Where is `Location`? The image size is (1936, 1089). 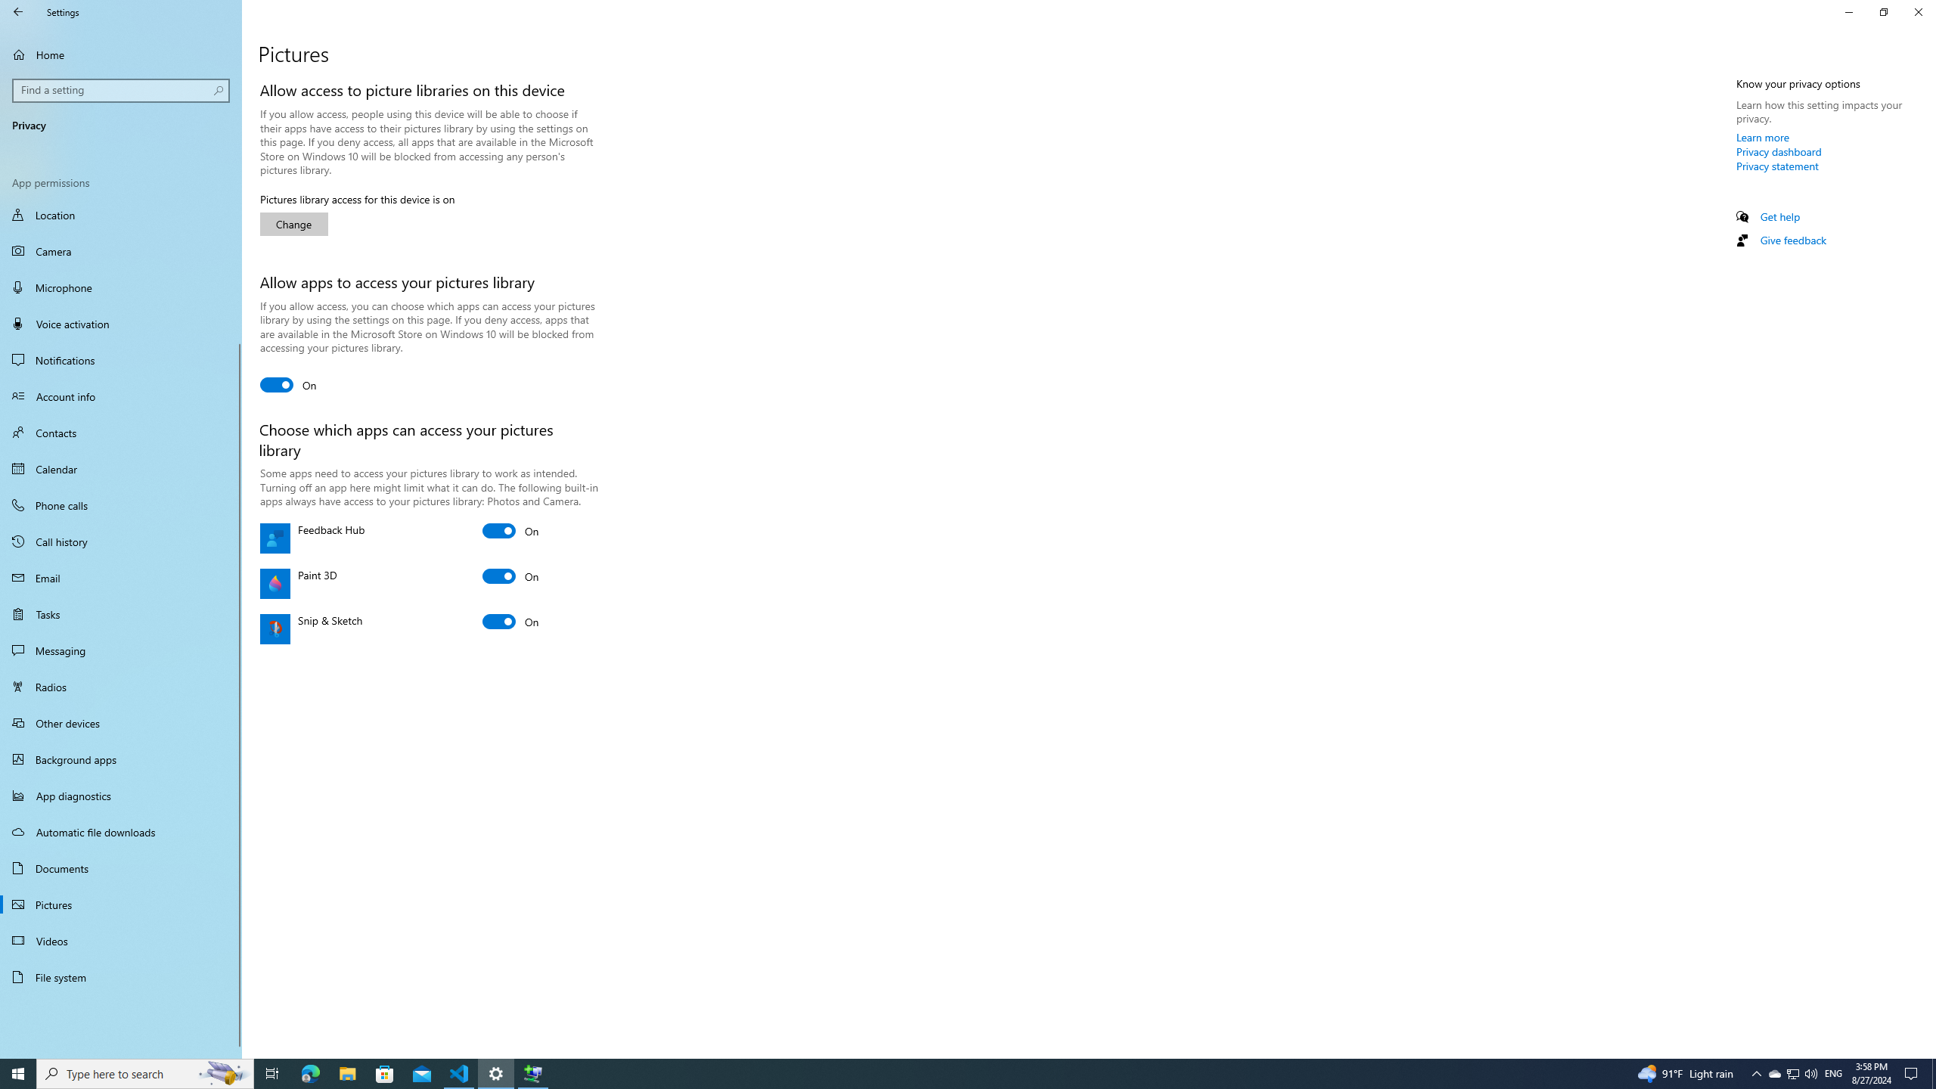 Location is located at coordinates (121, 216).